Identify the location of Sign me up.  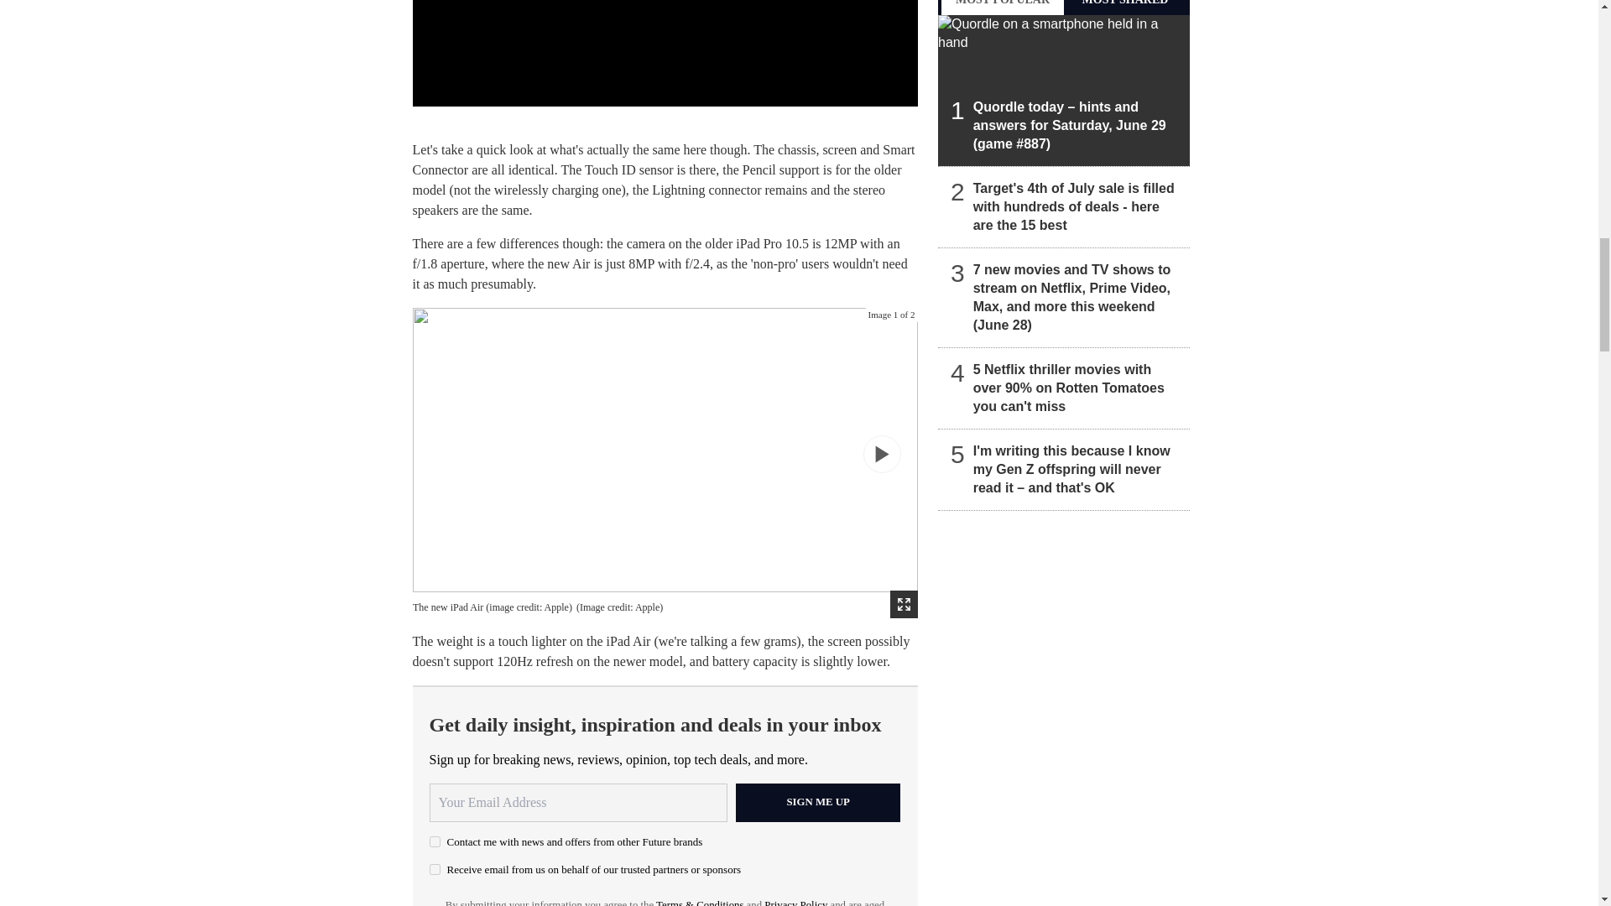
(818, 802).